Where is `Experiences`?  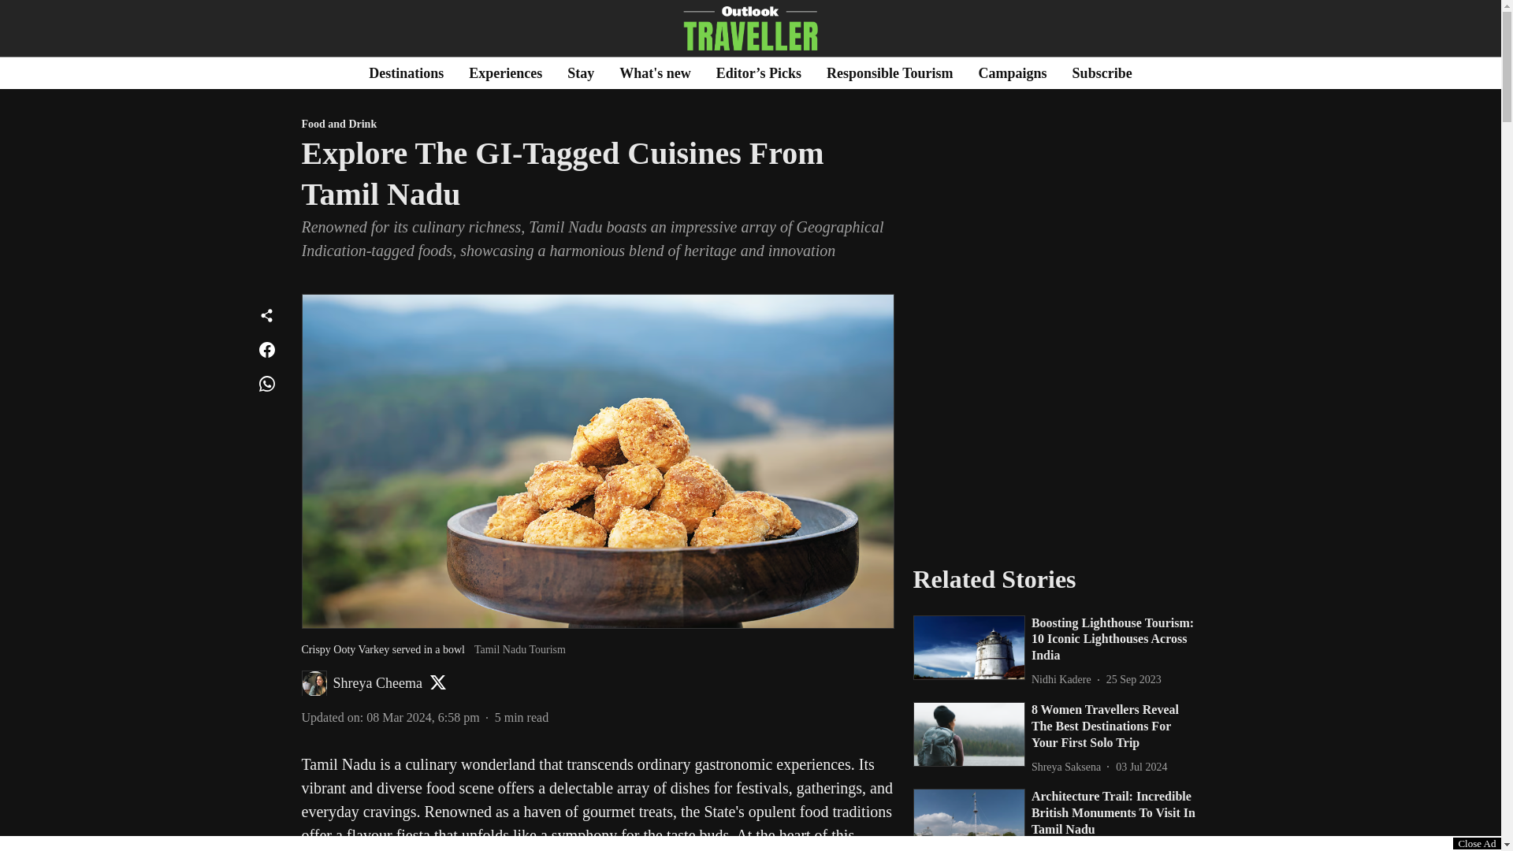 Experiences is located at coordinates (505, 72).